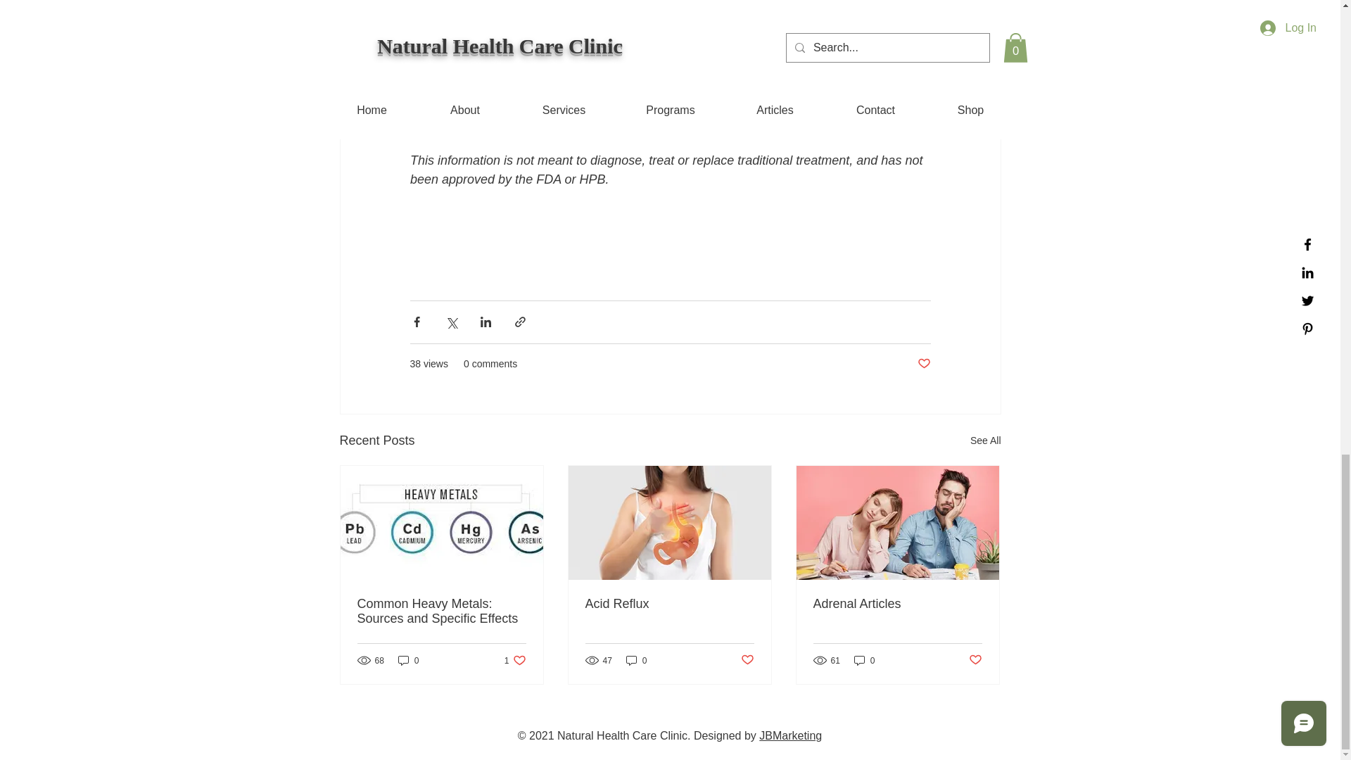  Describe the element at coordinates (515, 660) in the screenshot. I see `See All` at that location.